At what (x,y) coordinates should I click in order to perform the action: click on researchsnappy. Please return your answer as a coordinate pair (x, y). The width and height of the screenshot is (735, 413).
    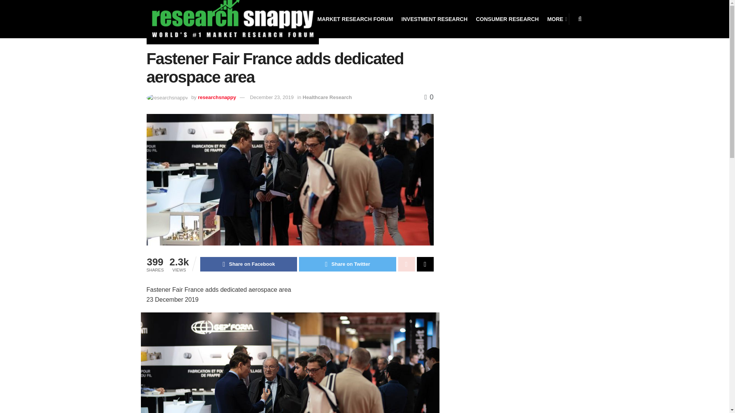
    Looking at the image, I should click on (217, 97).